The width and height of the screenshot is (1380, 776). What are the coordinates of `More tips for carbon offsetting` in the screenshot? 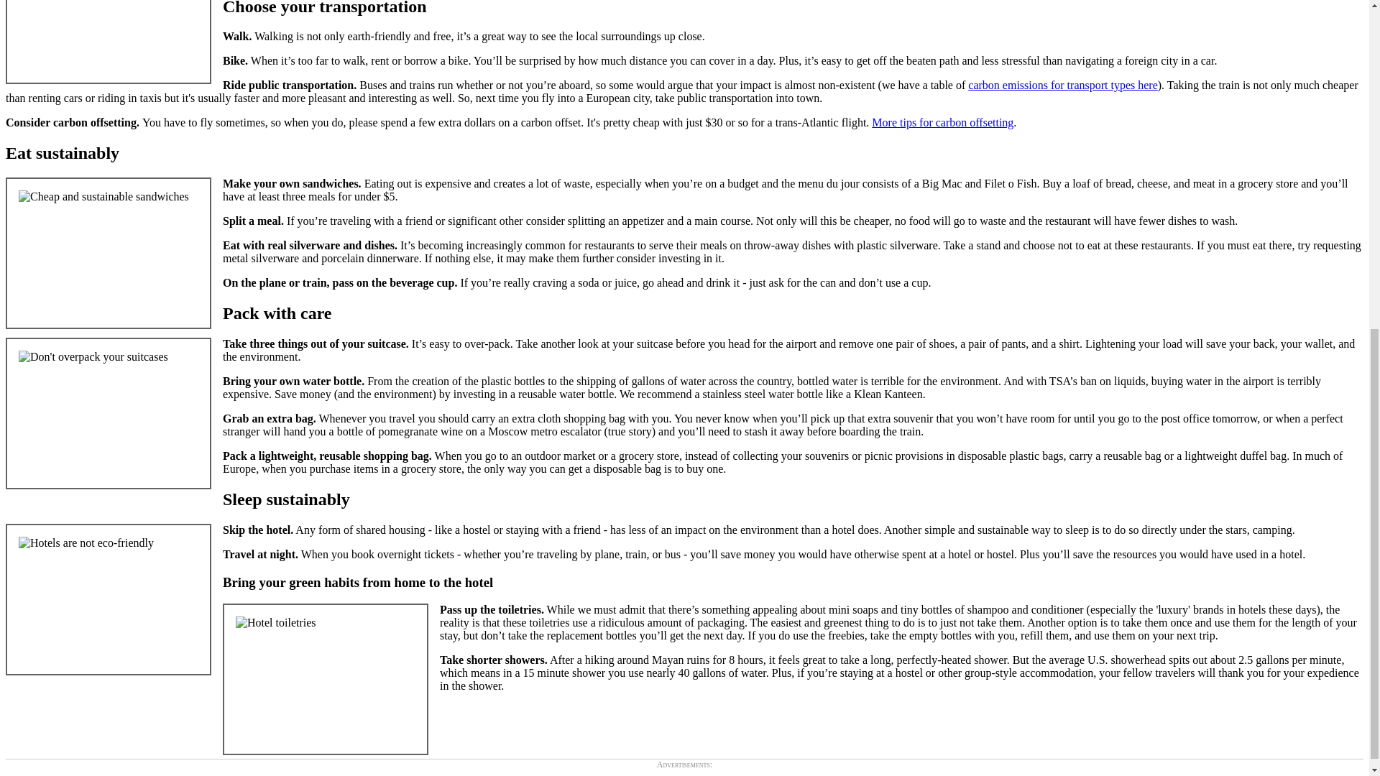 It's located at (942, 122).